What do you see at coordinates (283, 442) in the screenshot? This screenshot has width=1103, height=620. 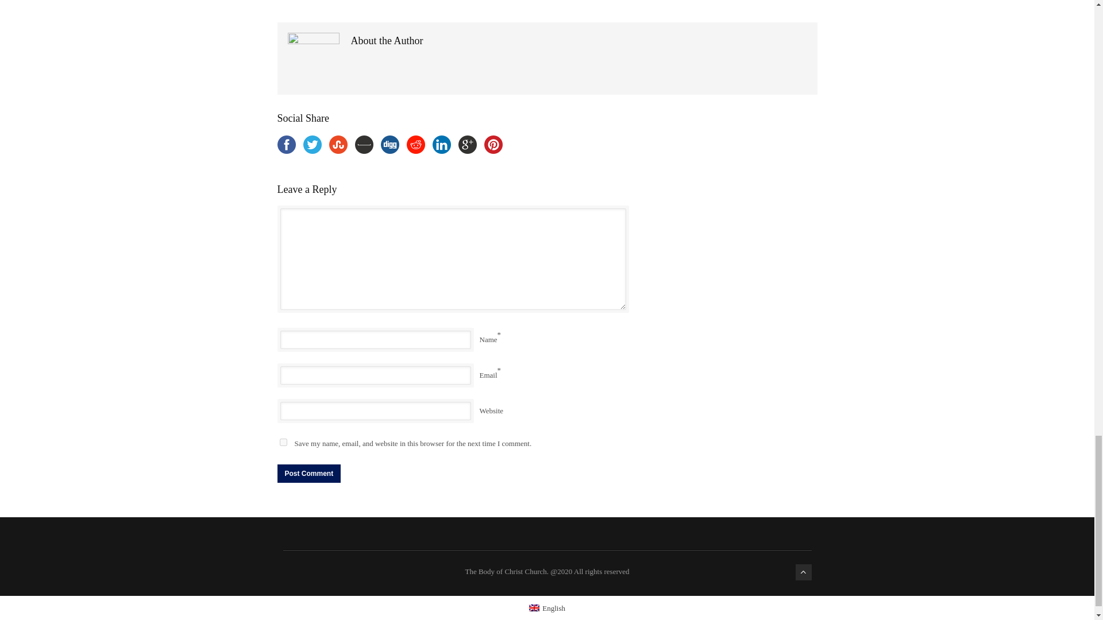 I see `yes` at bounding box center [283, 442].